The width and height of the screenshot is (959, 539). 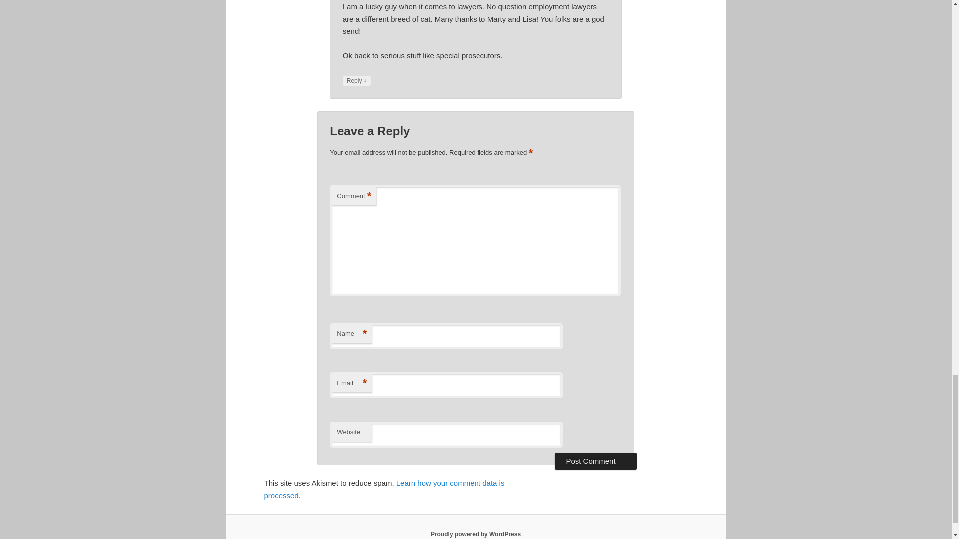 I want to click on Semantic Personal Publishing Platform, so click(x=476, y=534).